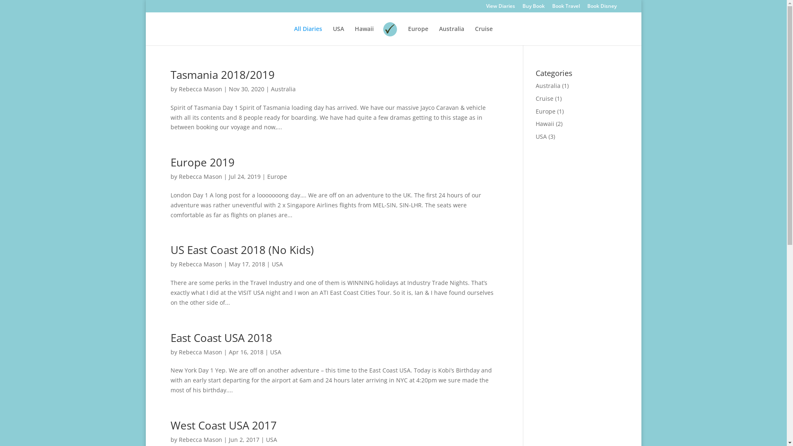 The height and width of the screenshot is (446, 793). Describe the element at coordinates (223, 425) in the screenshot. I see `West Coast USA 2017` at that location.